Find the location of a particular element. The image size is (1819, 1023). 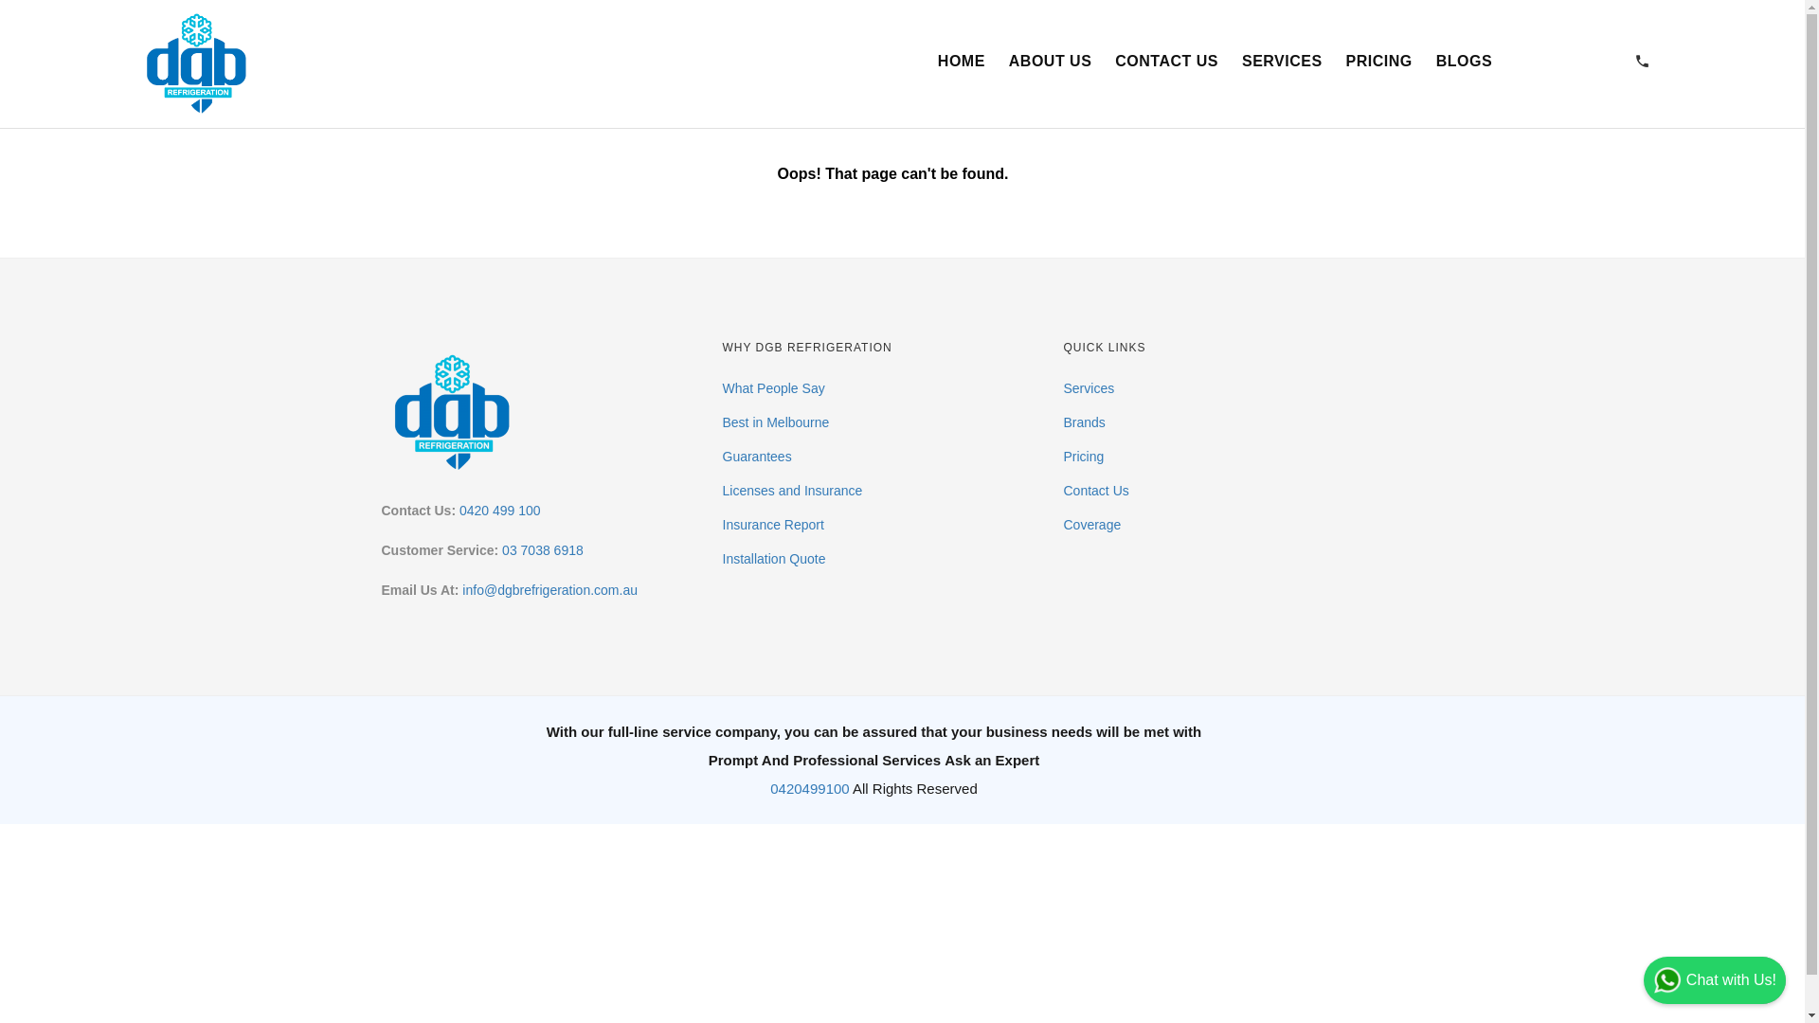

HOME is located at coordinates (961, 62).